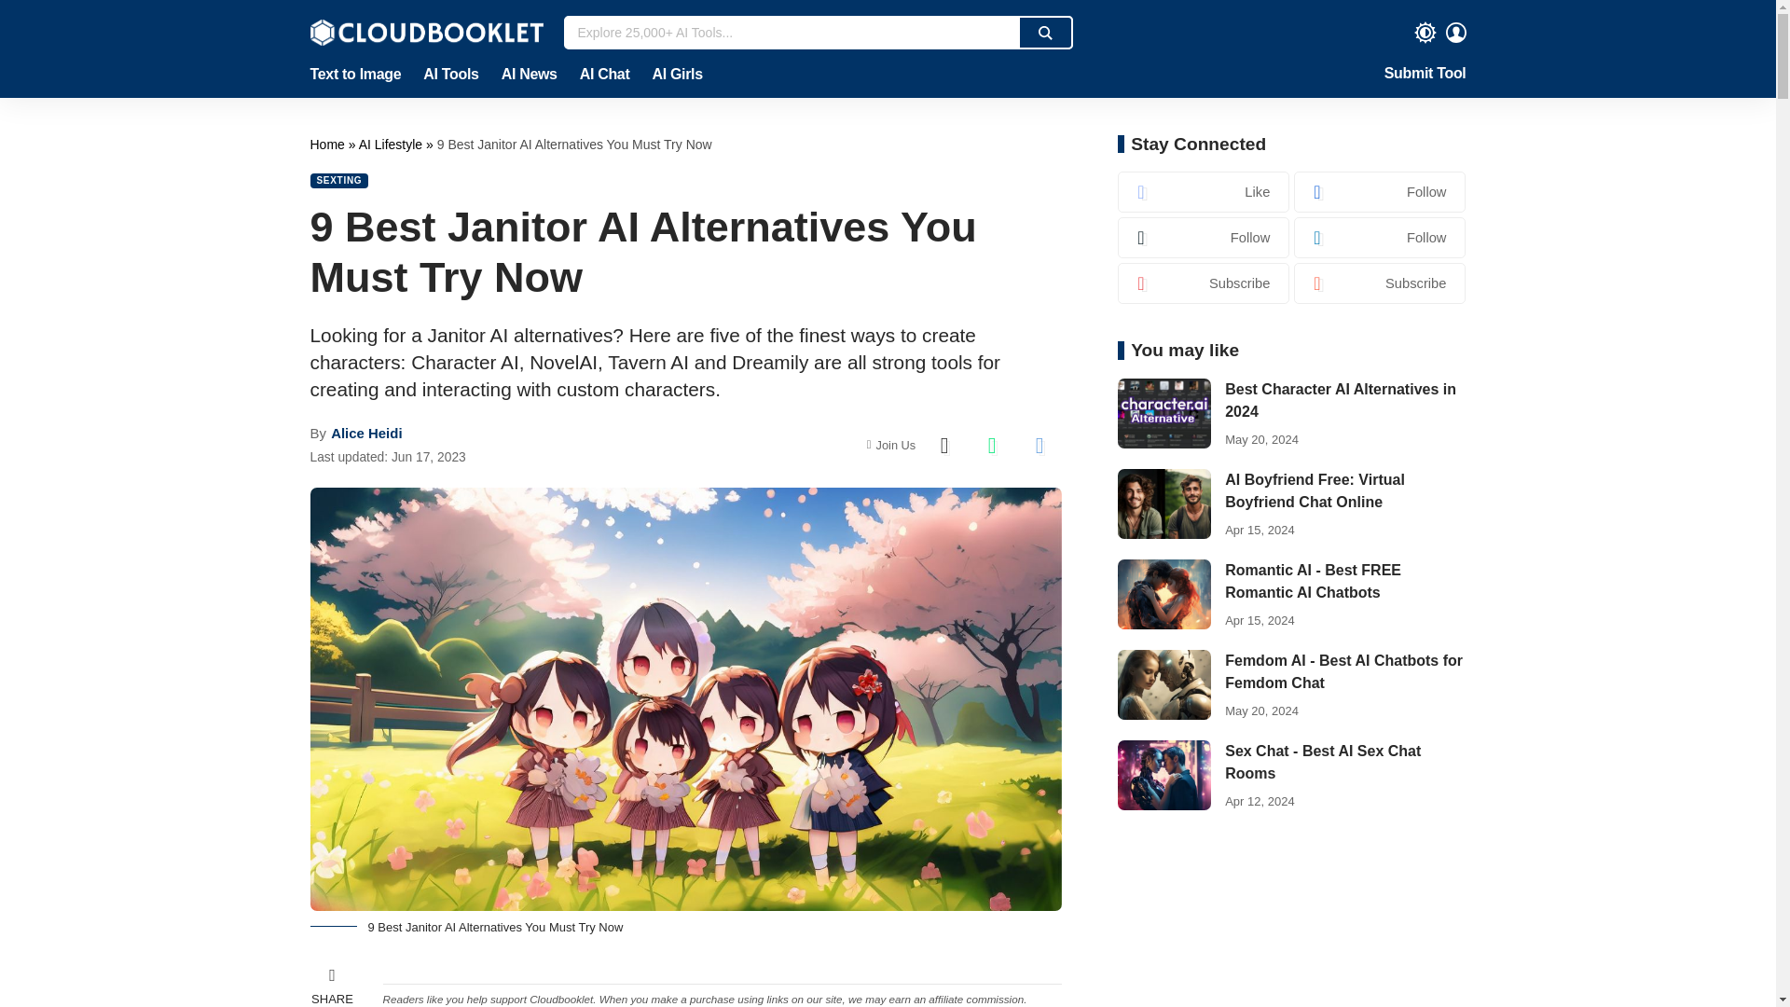 This screenshot has height=1007, width=1790. I want to click on Home, so click(328, 144).